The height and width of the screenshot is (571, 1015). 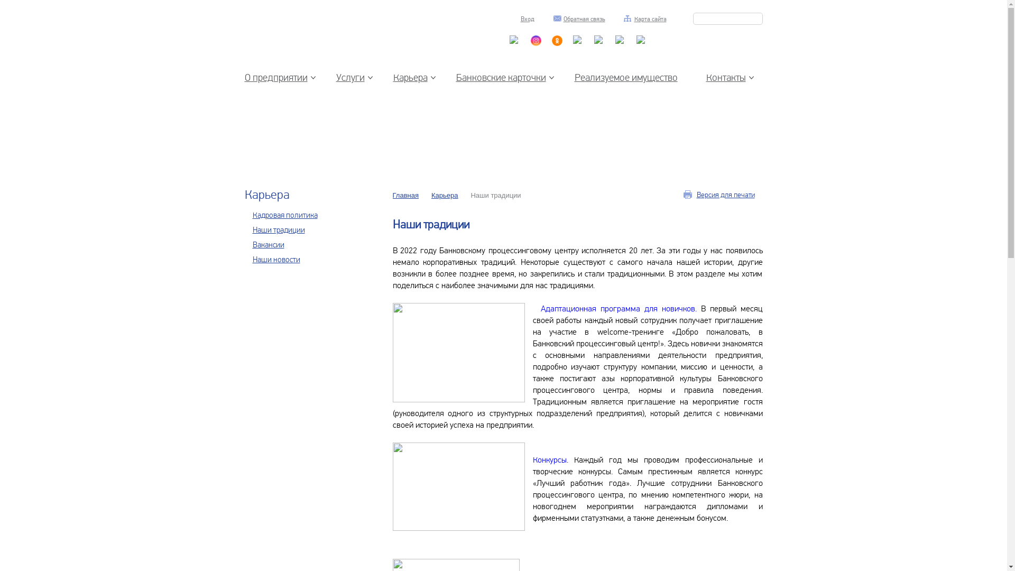 What do you see at coordinates (642, 50) in the screenshot?
I see `Facebook` at bounding box center [642, 50].